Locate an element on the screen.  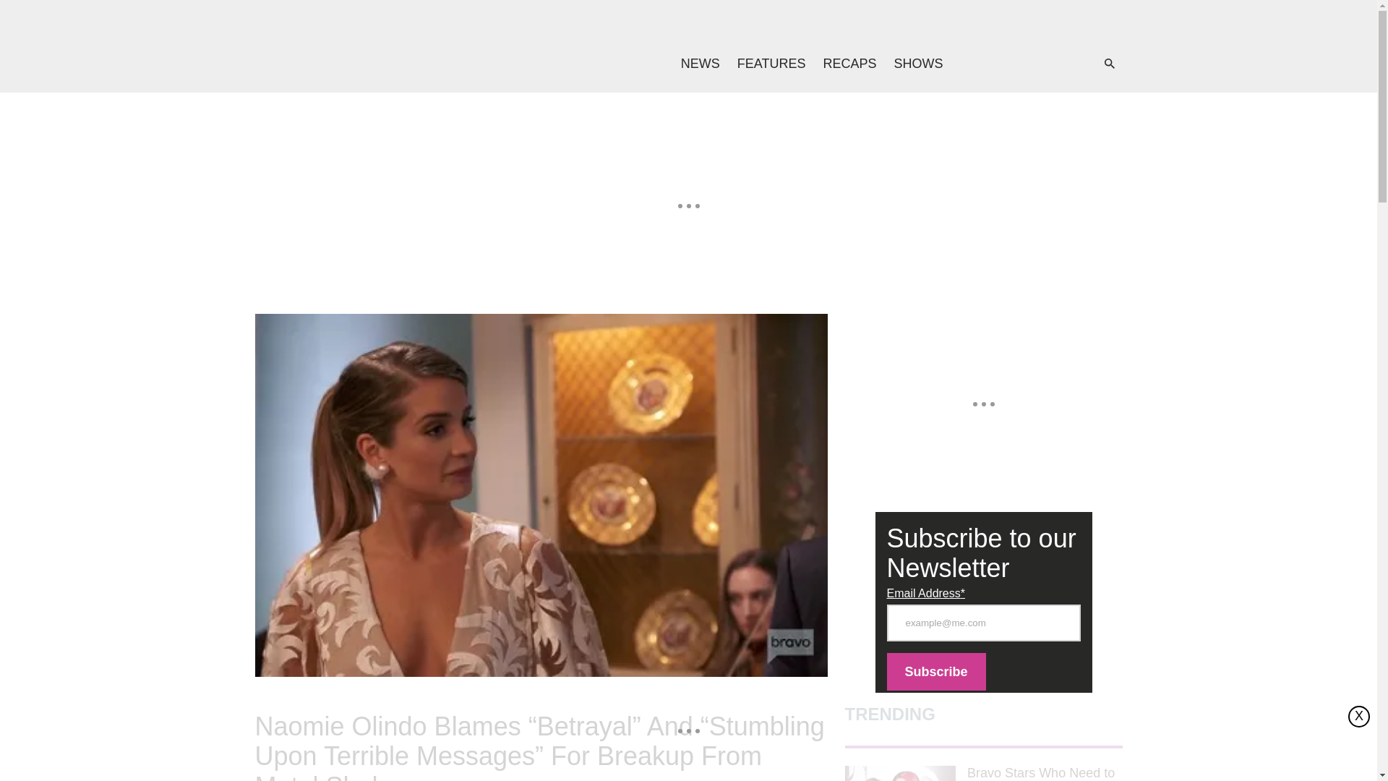
Twitter is located at coordinates (1029, 64).